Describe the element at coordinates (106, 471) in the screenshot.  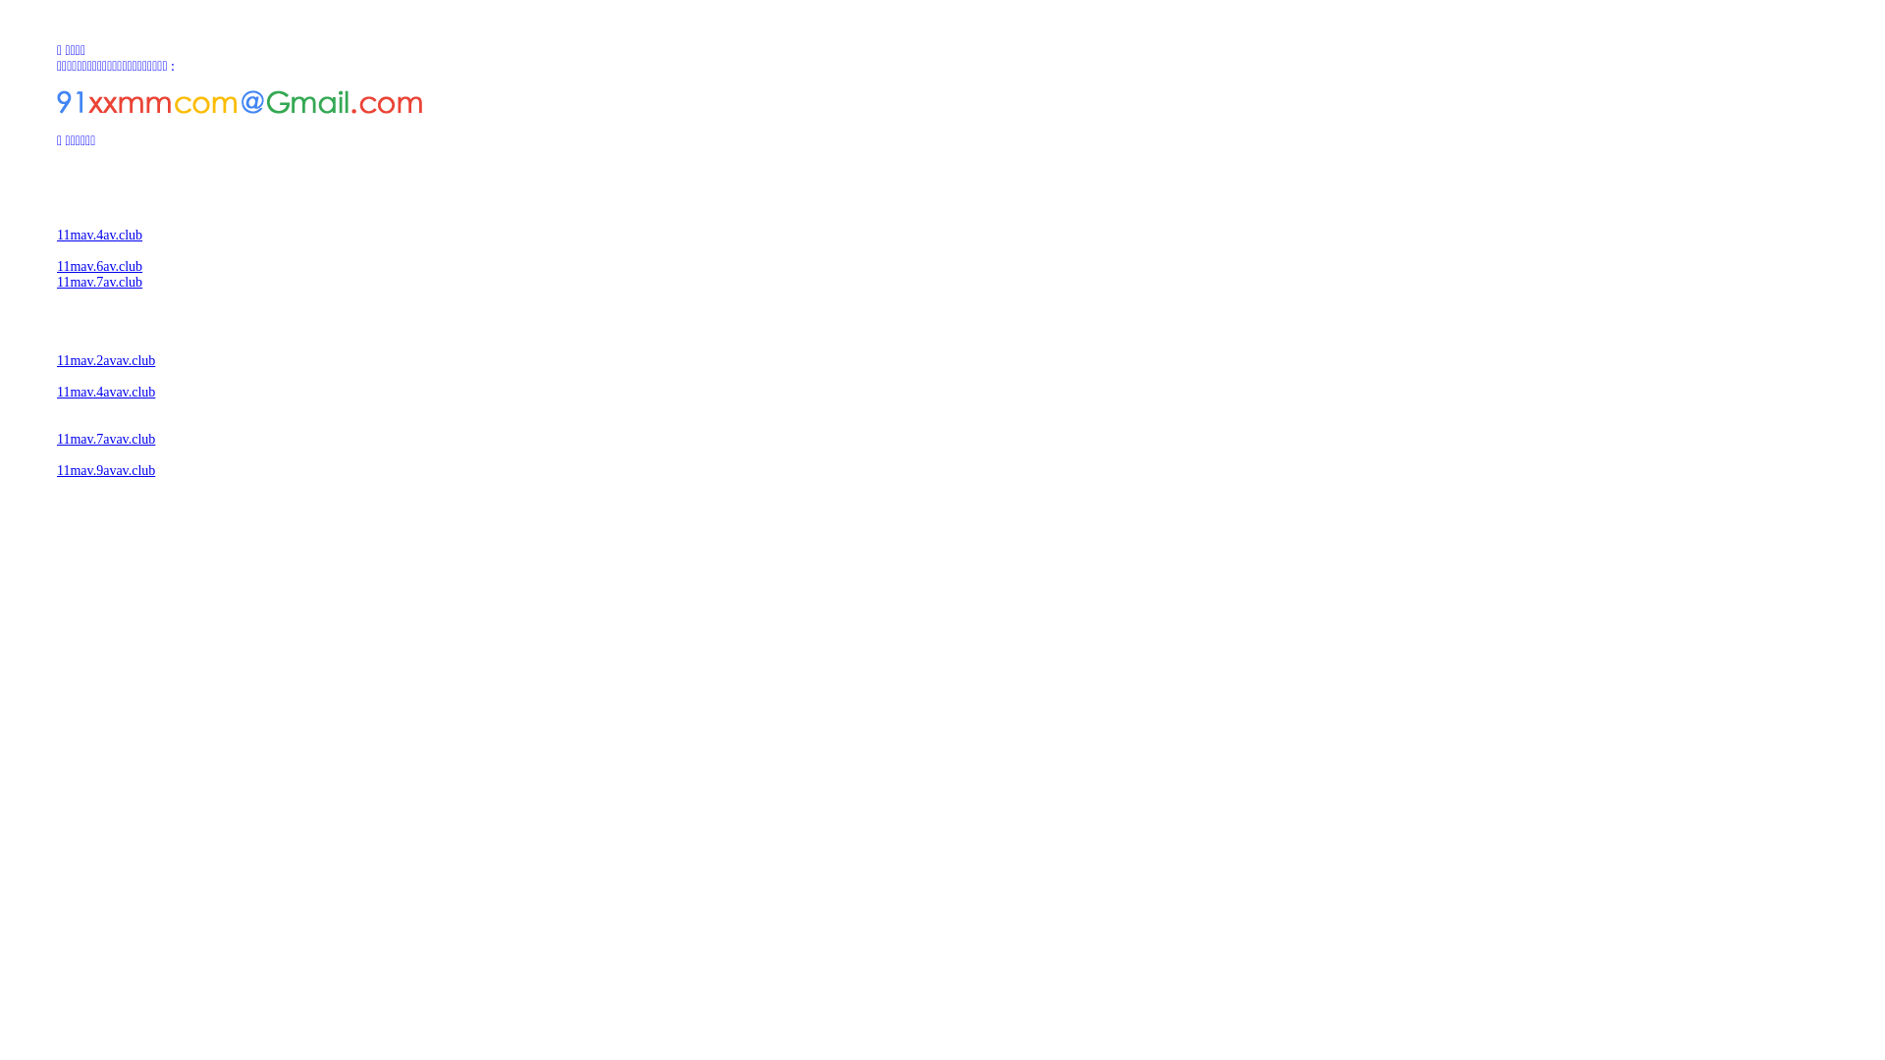
I see `11mav.9avav.club` at that location.